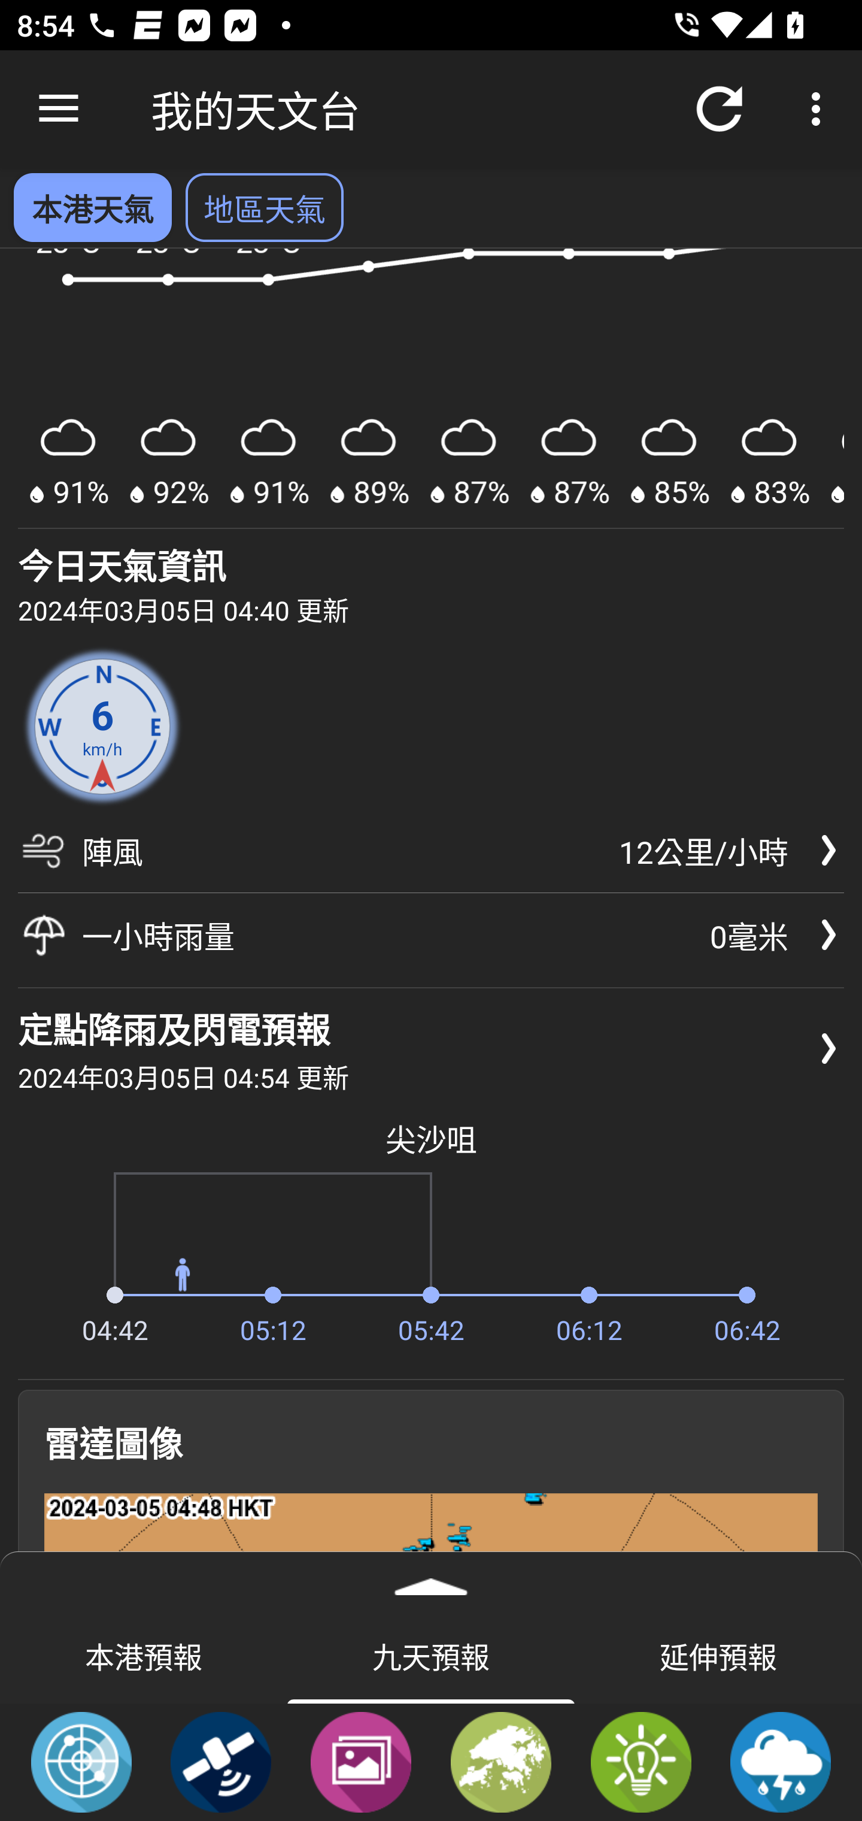 This screenshot has width=862, height=1821. What do you see at coordinates (720, 109) in the screenshot?
I see `重新整理` at bounding box center [720, 109].